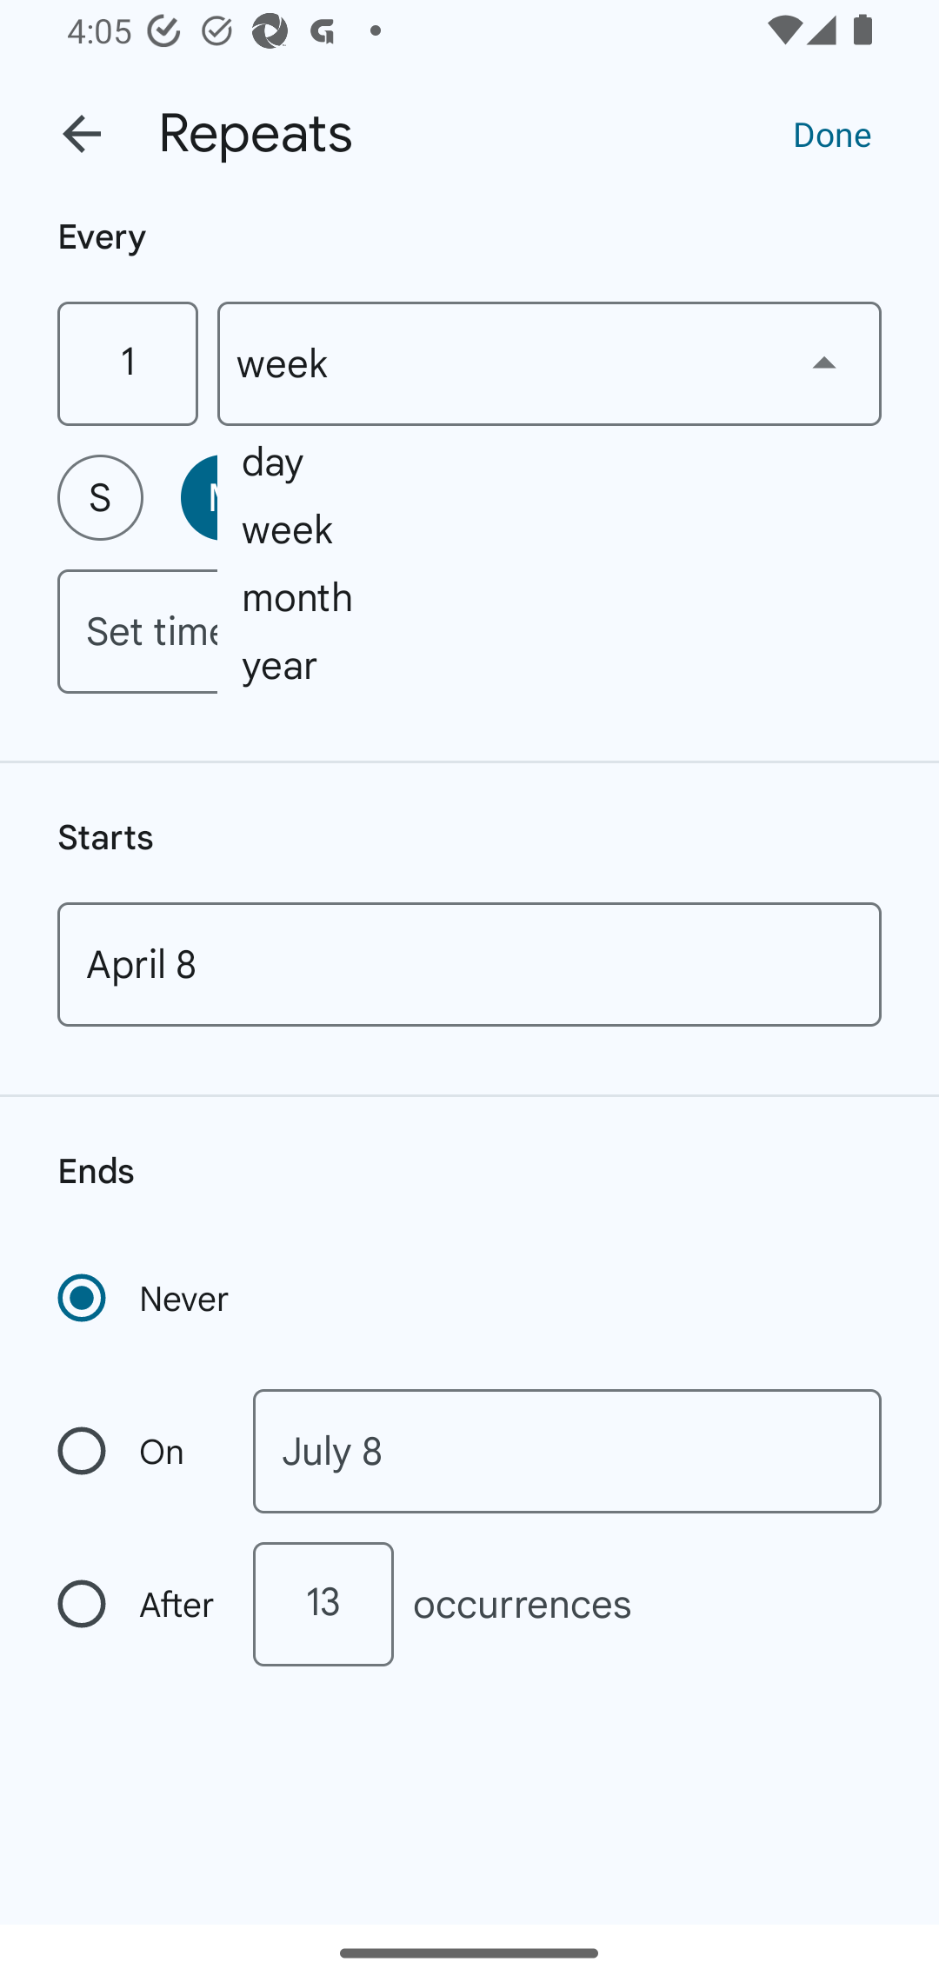 The height and width of the screenshot is (1982, 939). I want to click on Never Recurrence never ends, so click(145, 1298).